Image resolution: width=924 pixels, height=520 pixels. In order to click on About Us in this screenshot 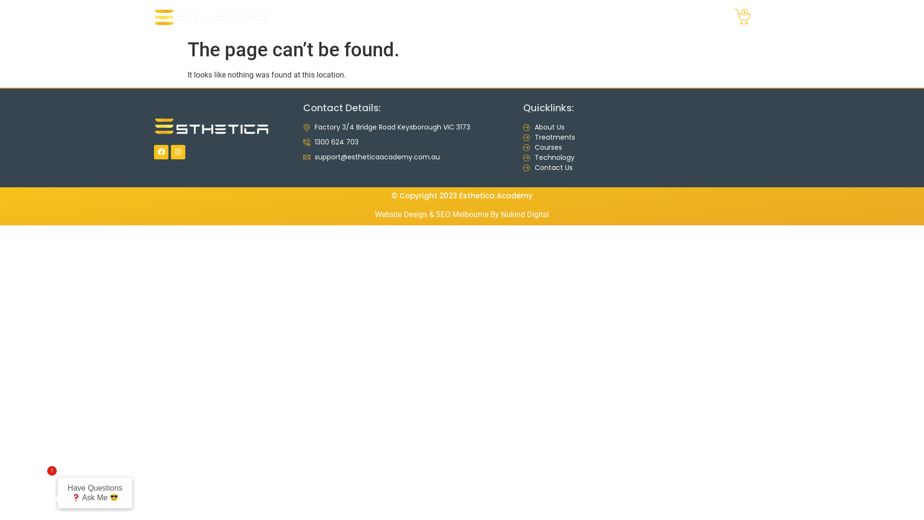, I will do `click(583, 127)`.